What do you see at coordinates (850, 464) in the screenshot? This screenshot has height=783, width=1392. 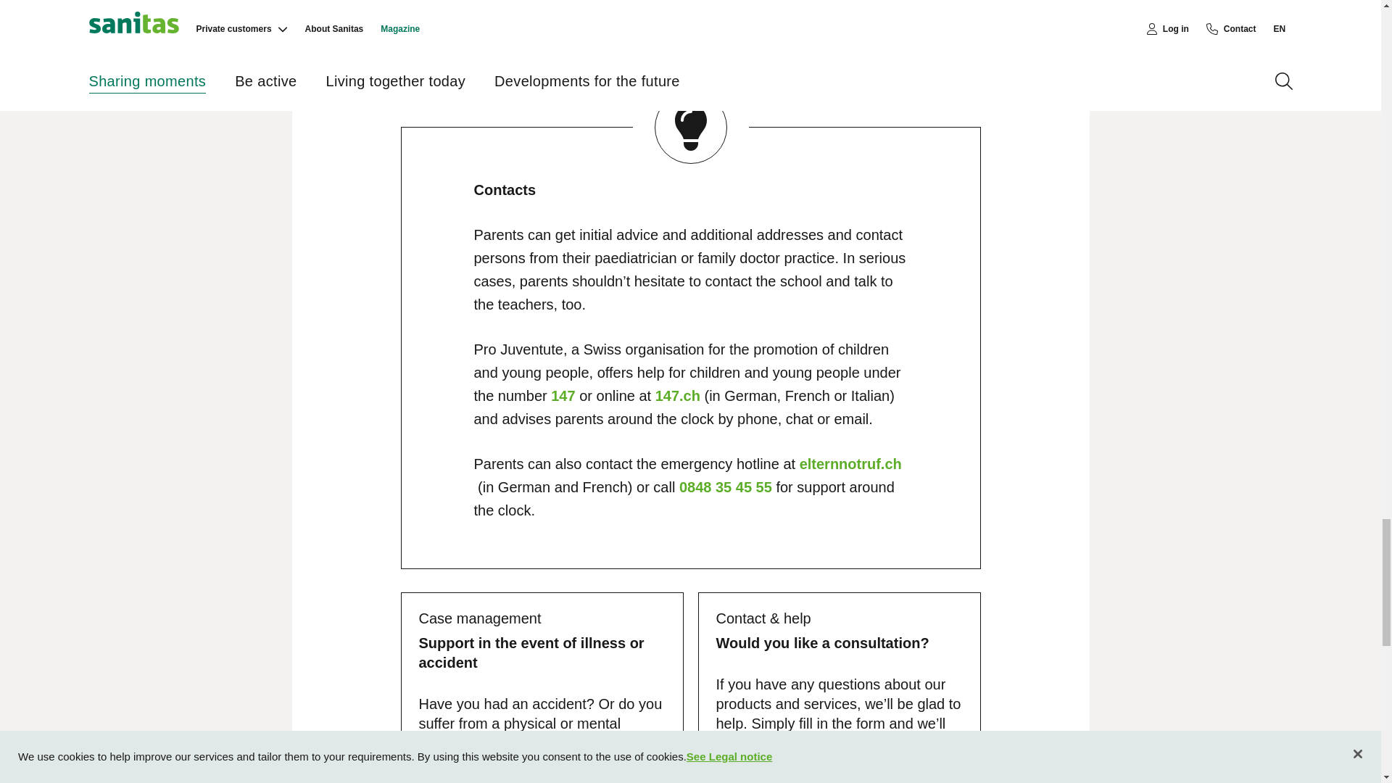 I see `elternnotruf.ch` at bounding box center [850, 464].